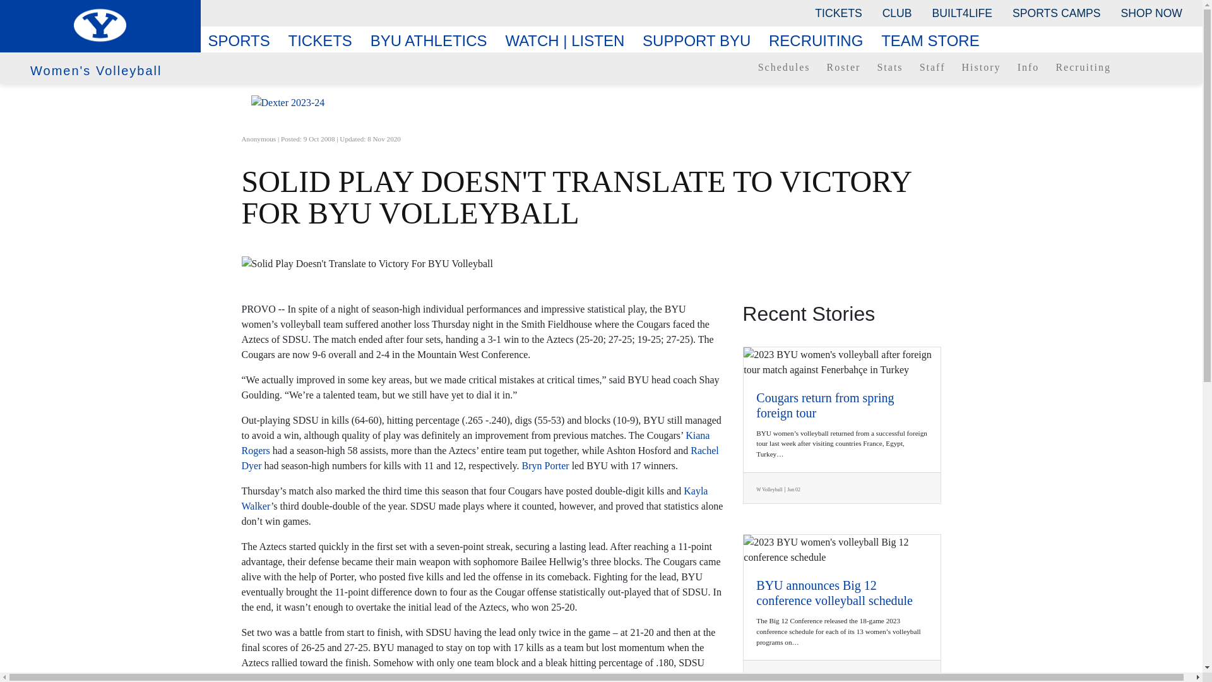 The width and height of the screenshot is (1212, 682). What do you see at coordinates (244, 41) in the screenshot?
I see `SPORTS` at bounding box center [244, 41].